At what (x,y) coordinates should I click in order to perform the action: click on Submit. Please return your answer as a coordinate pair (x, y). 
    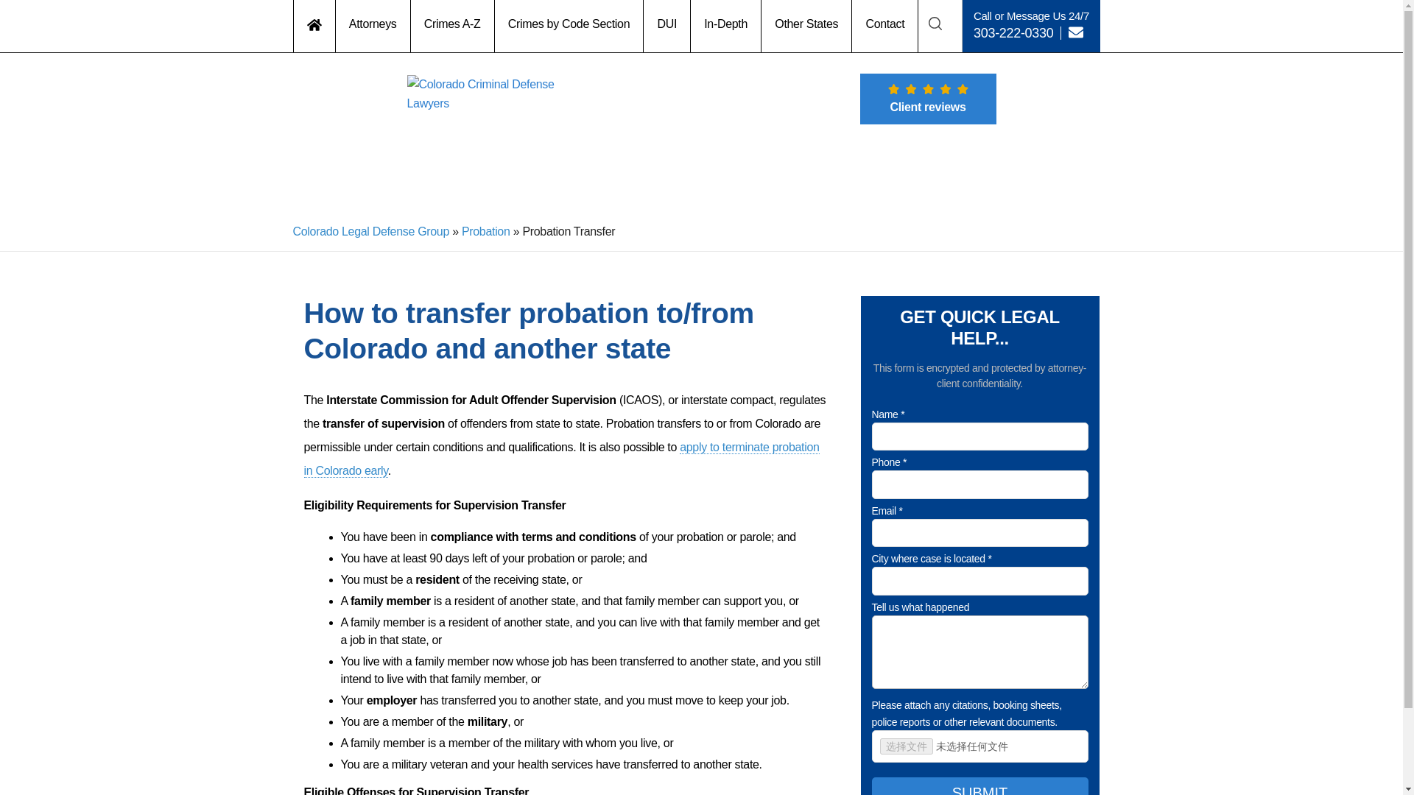
    Looking at the image, I should click on (696, 534).